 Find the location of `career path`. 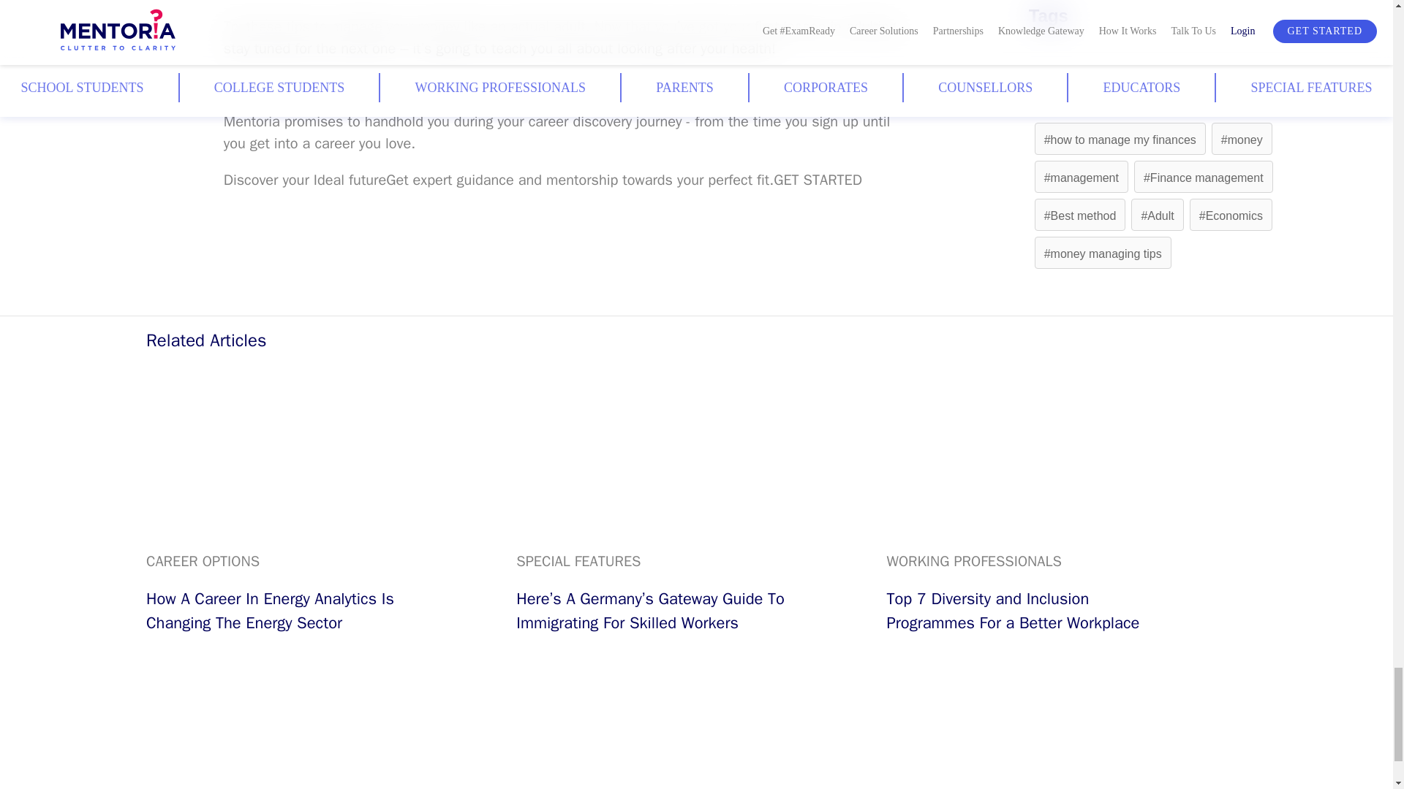

career path is located at coordinates (1236, 101).